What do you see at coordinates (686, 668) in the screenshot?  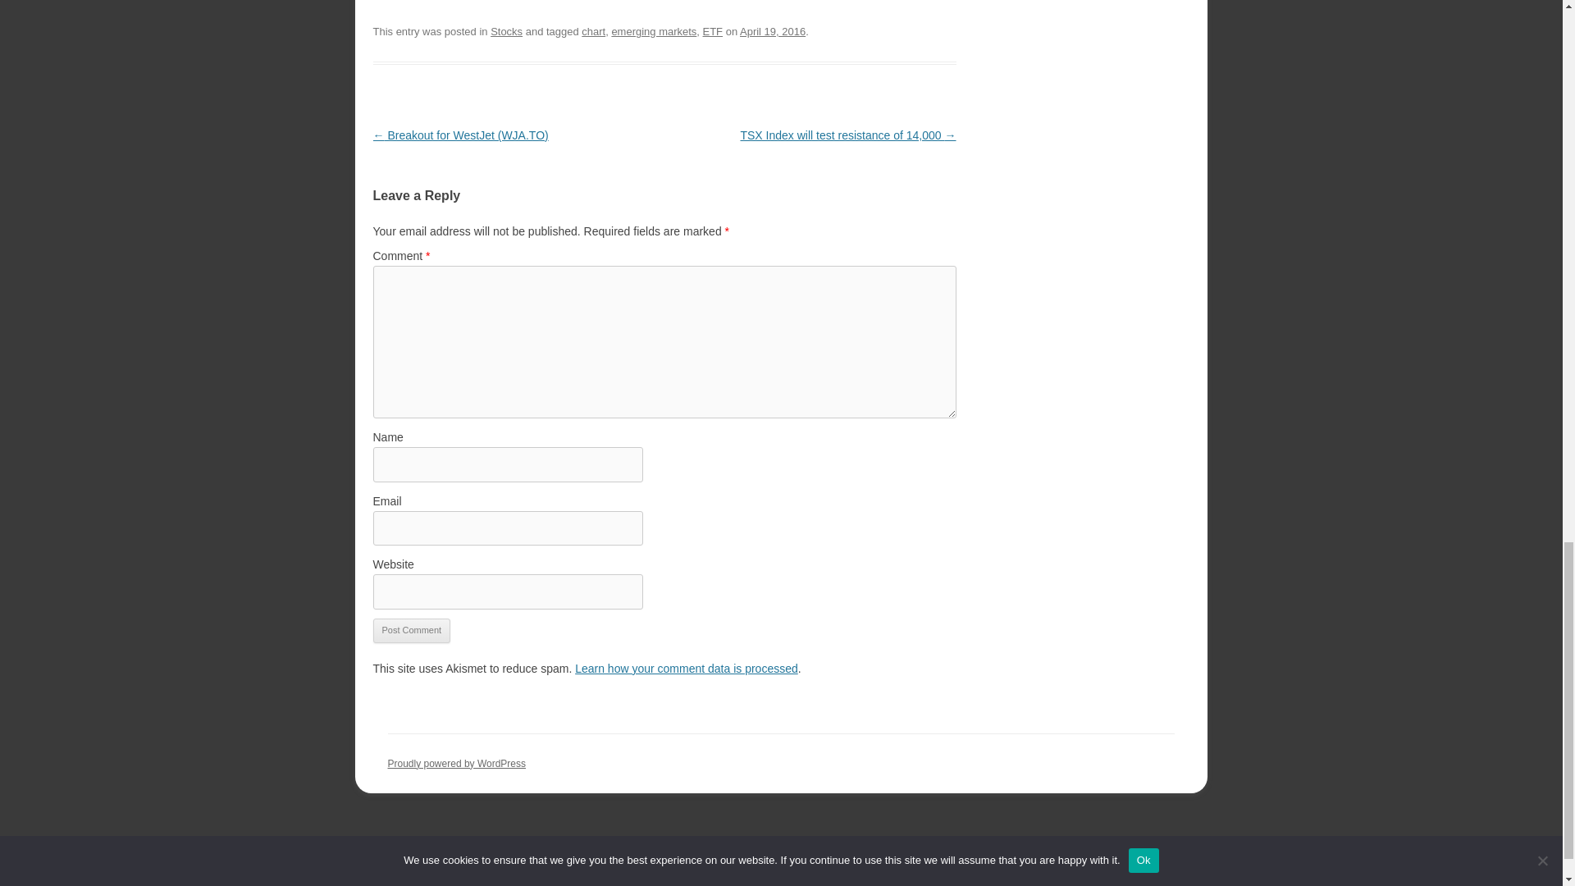 I see `Learn how your comment data is processed` at bounding box center [686, 668].